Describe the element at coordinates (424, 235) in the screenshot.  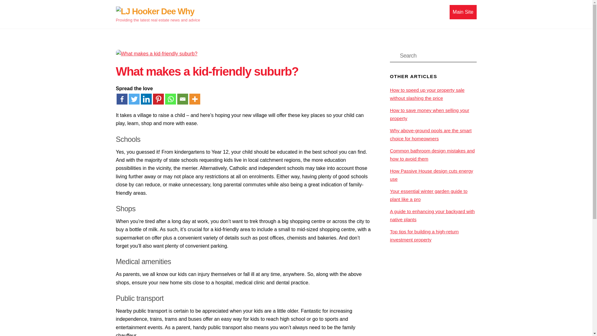
I see `Top tips for building a high-return investment property` at that location.